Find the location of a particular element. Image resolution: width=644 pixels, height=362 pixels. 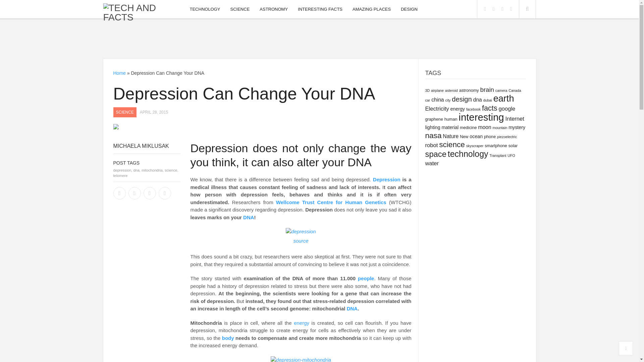

INTERESTING FACTS is located at coordinates (320, 9).